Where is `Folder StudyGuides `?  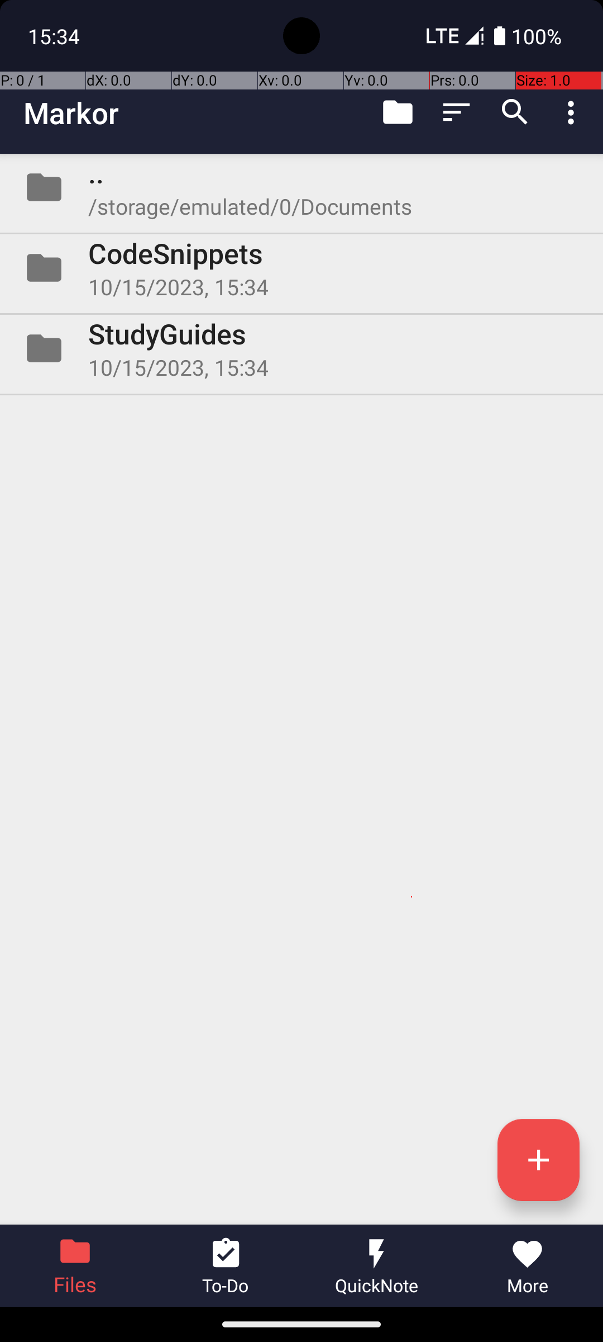
Folder StudyGuides  is located at coordinates (301, 348).